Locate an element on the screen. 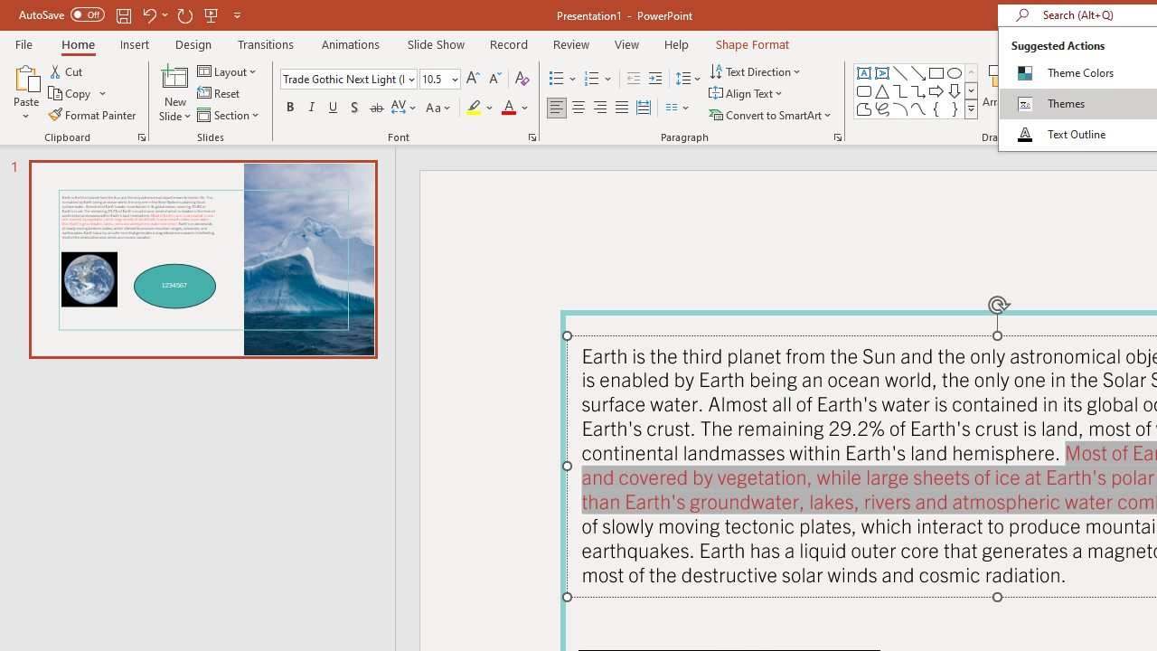  Distributed is located at coordinates (644, 108).